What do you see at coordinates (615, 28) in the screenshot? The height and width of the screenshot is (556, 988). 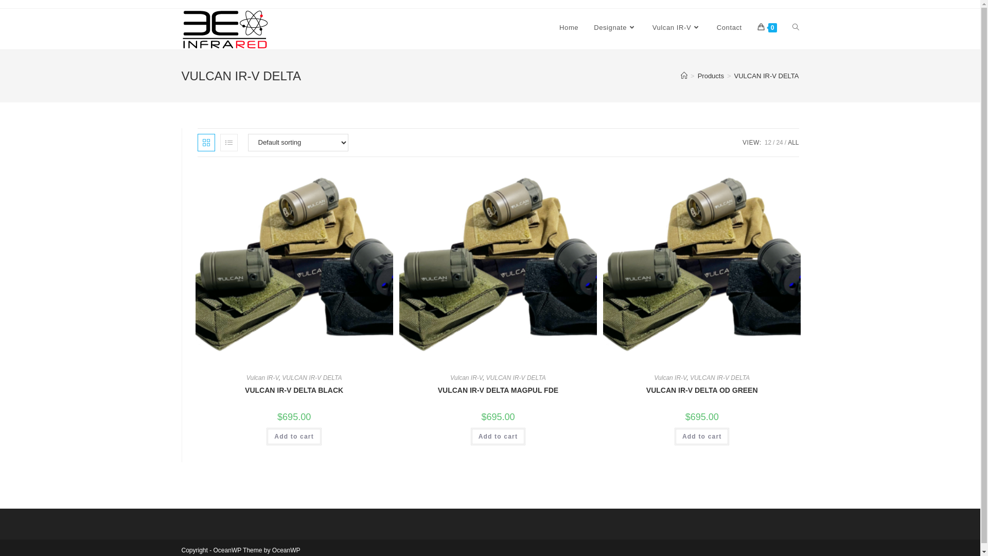 I see `Designate` at bounding box center [615, 28].